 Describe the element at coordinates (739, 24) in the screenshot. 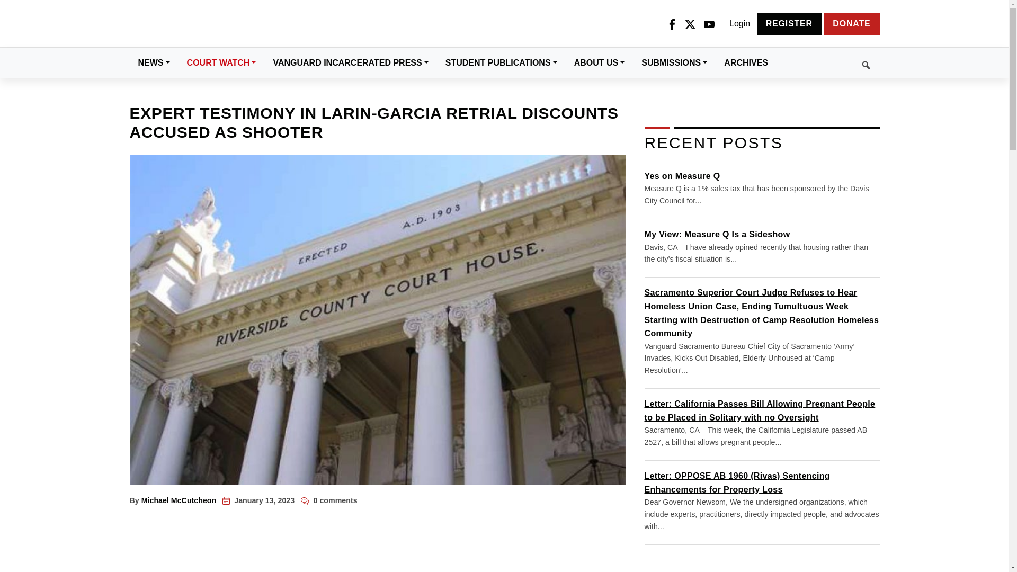

I see `Login` at that location.